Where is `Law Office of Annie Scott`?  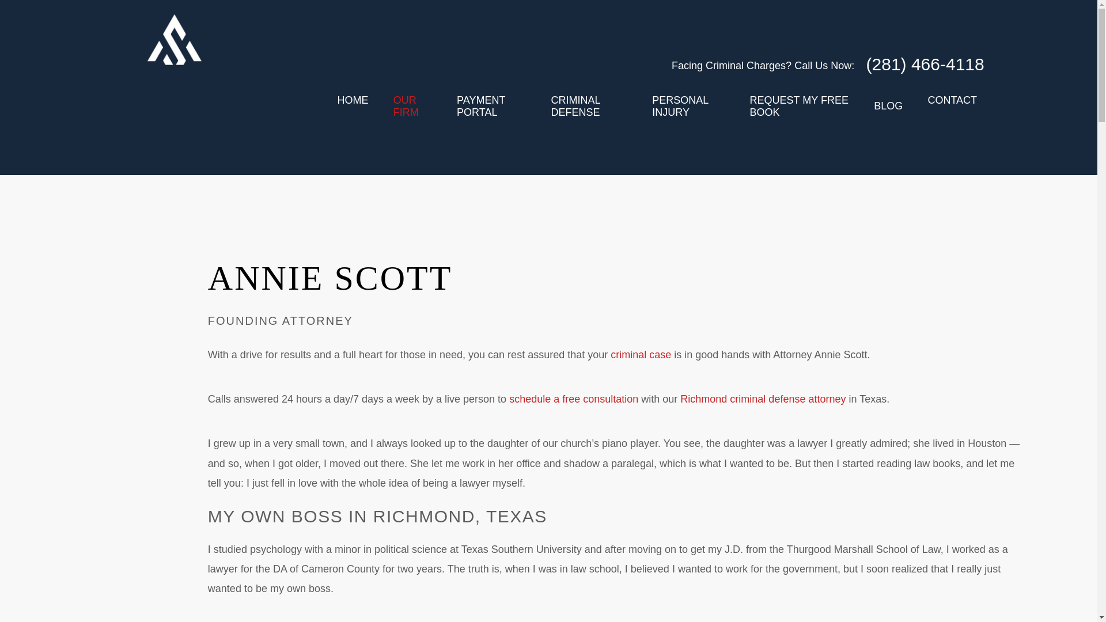
Law Office of Annie Scott is located at coordinates (174, 84).